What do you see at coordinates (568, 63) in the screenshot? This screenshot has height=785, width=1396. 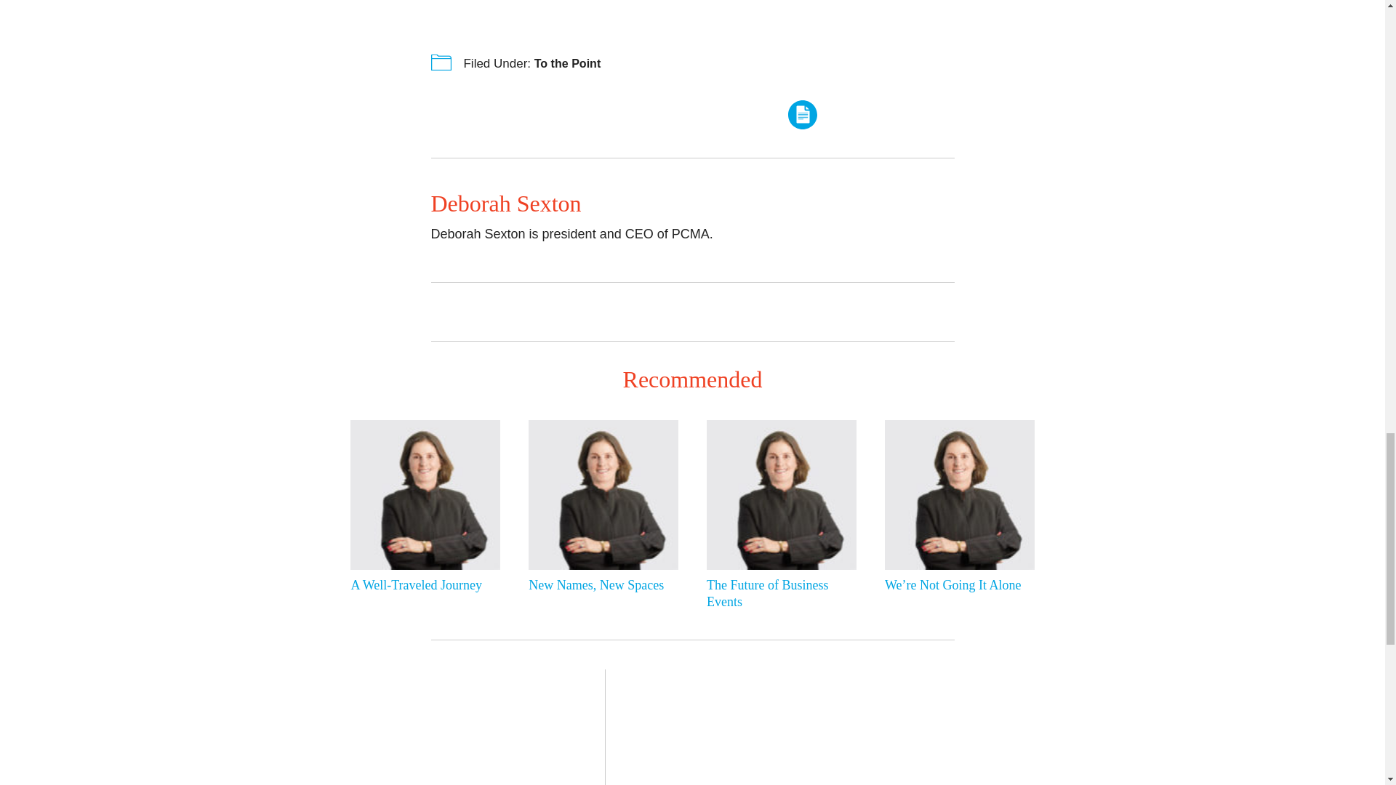 I see `To the Point` at bounding box center [568, 63].